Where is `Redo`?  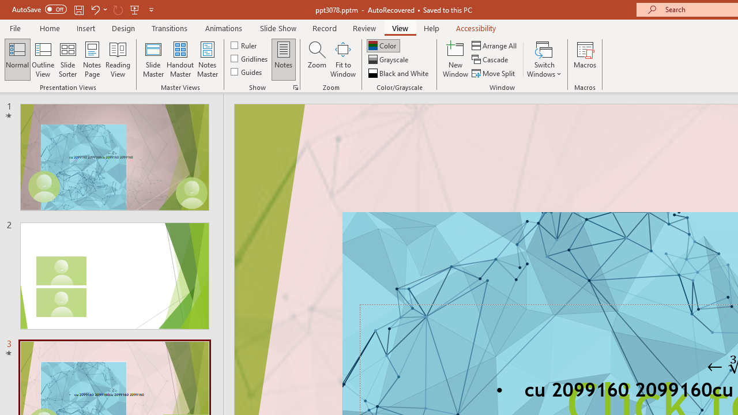
Redo is located at coordinates (118, 9).